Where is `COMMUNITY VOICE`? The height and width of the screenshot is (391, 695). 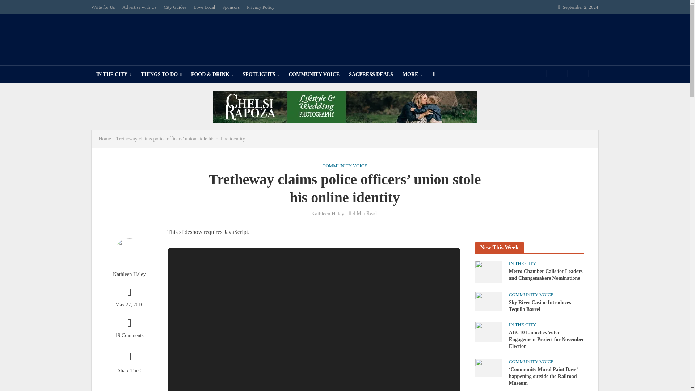
COMMUNITY VOICE is located at coordinates (313, 75).